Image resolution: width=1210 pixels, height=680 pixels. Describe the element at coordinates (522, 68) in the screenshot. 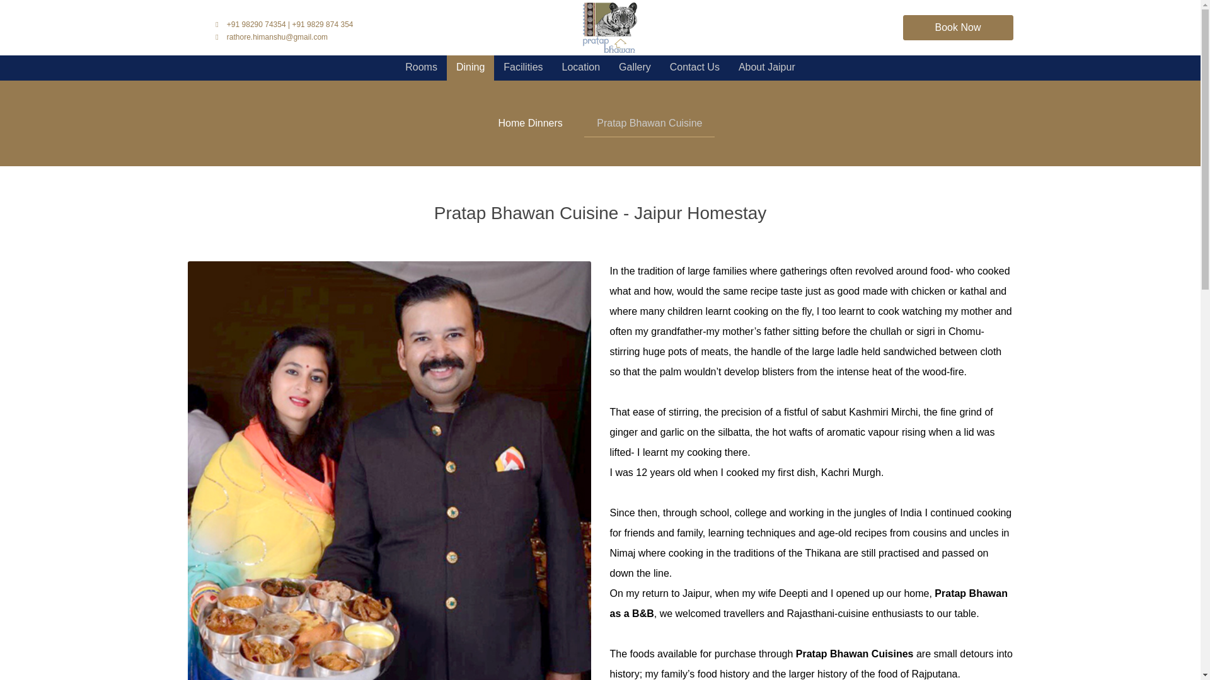

I see `Facilities` at that location.